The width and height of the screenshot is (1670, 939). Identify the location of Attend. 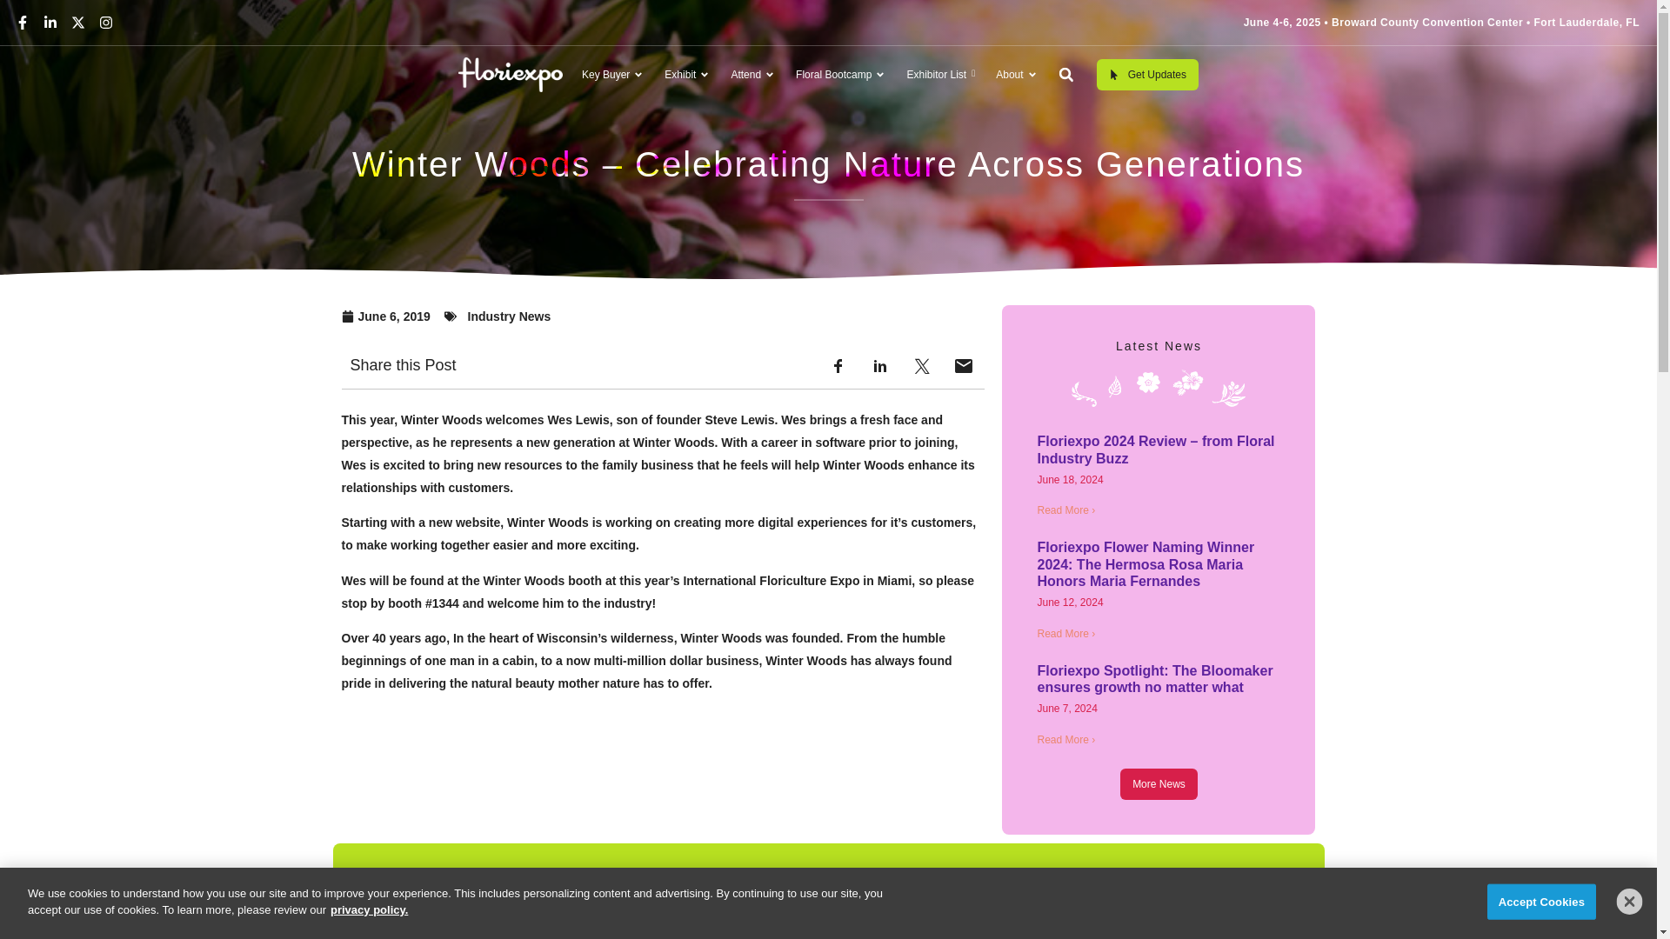
(751, 92).